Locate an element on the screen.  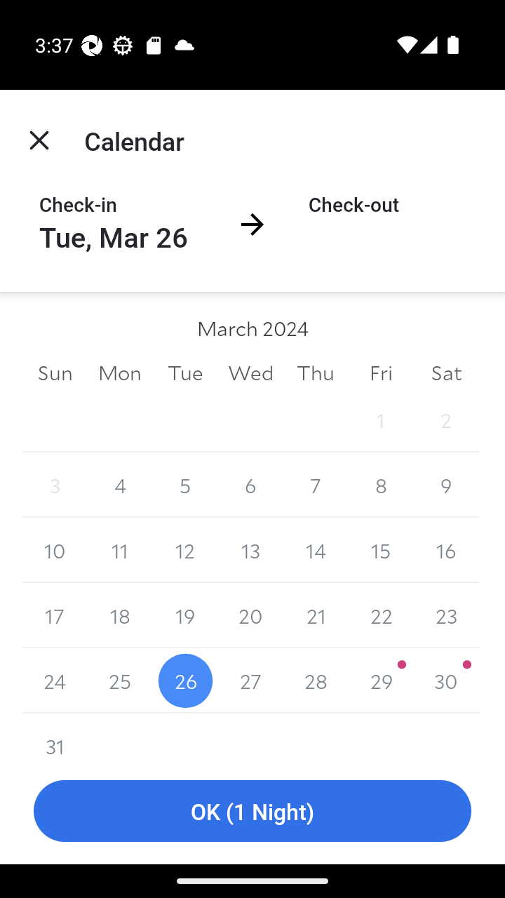
16 16 March 2024 is located at coordinates (446, 550).